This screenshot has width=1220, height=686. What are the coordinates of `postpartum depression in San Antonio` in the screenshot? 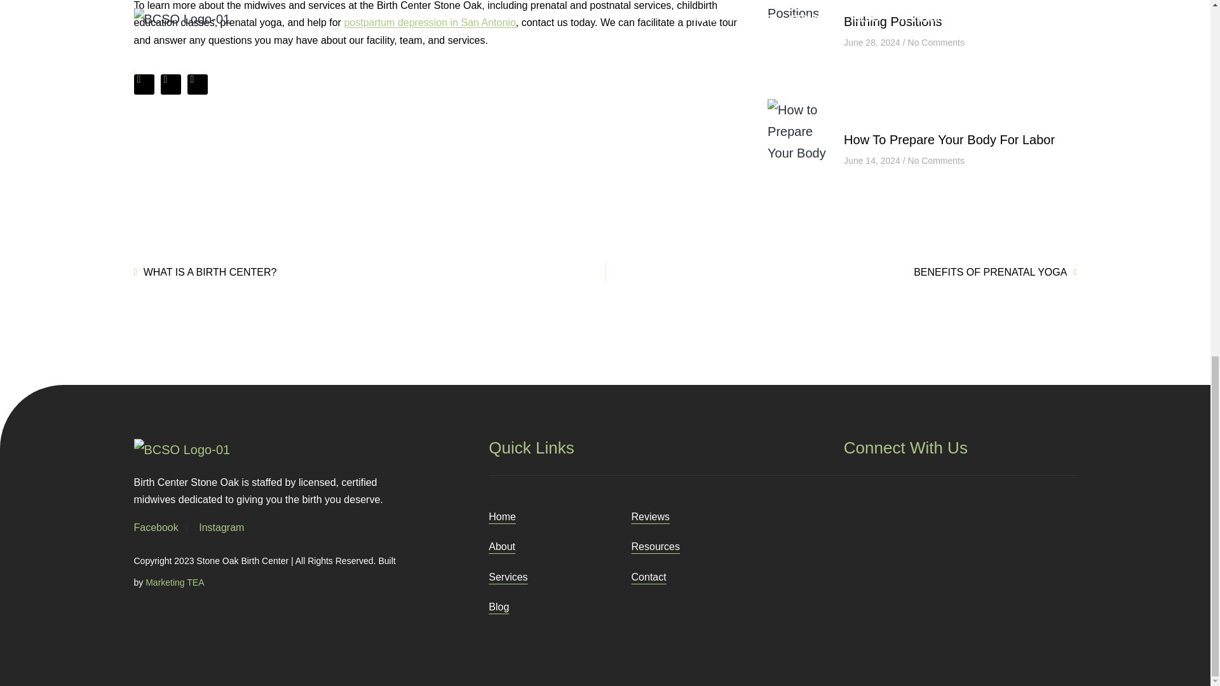 It's located at (430, 23).